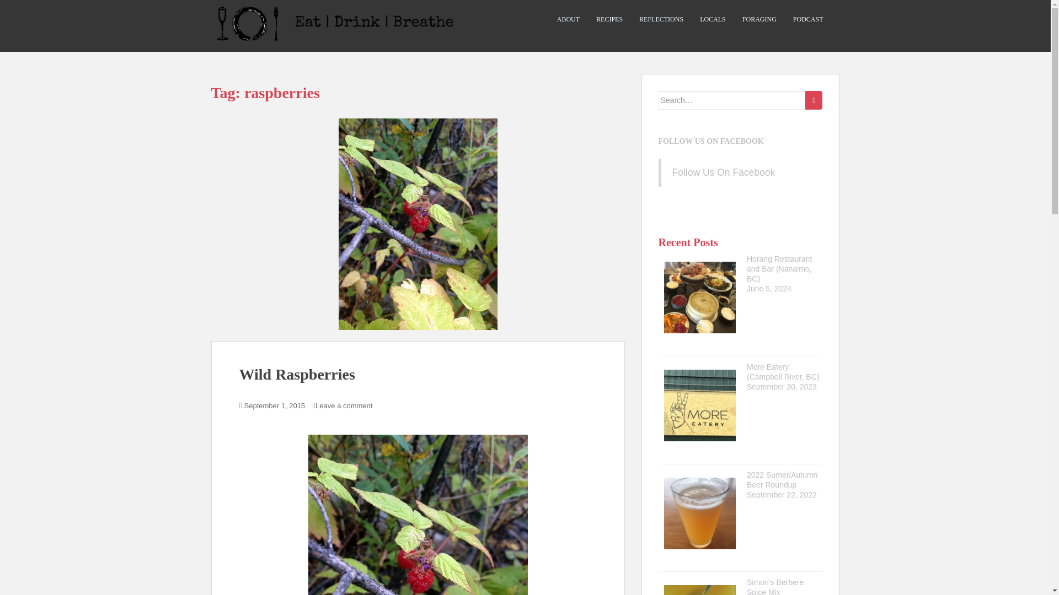 This screenshot has width=1059, height=595. What do you see at coordinates (809, 19) in the screenshot?
I see `PODCAST` at bounding box center [809, 19].